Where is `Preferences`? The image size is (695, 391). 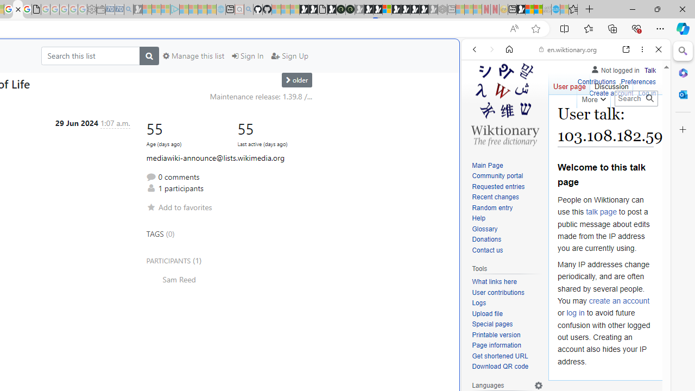 Preferences is located at coordinates (639, 80).